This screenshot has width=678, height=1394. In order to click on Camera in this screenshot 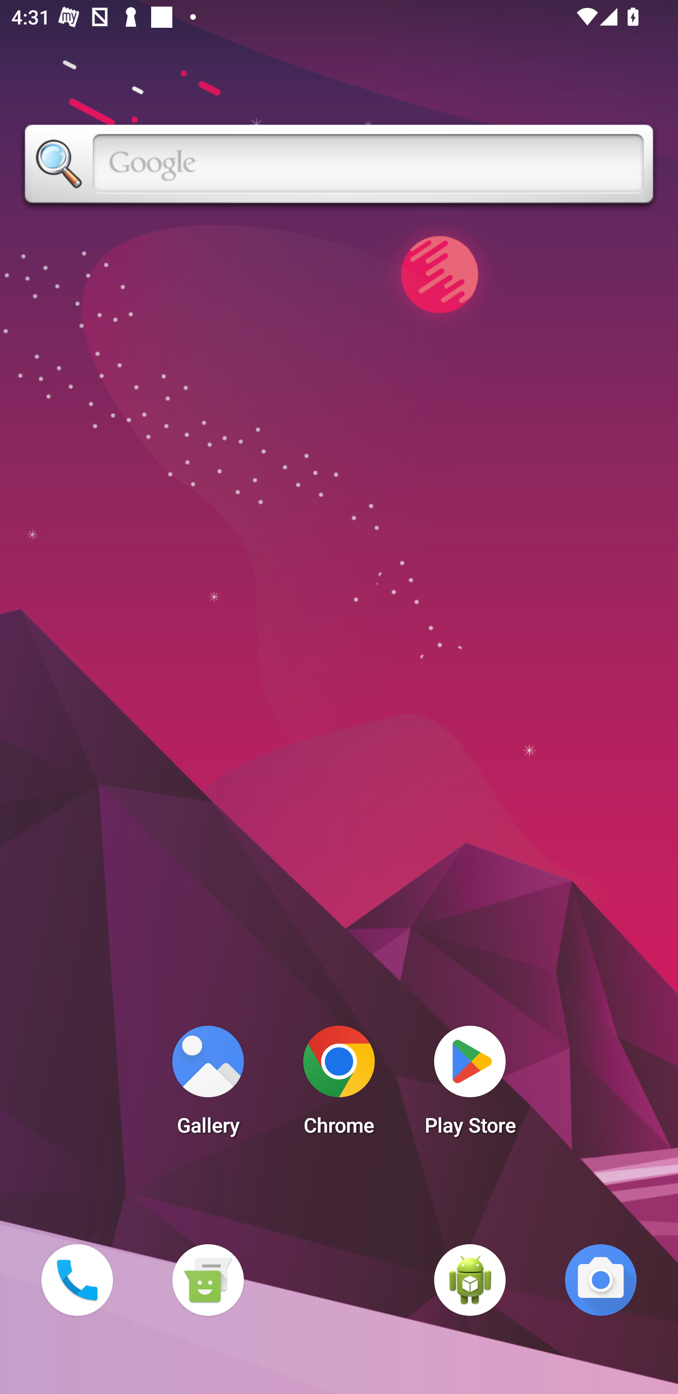, I will do `click(601, 1280)`.